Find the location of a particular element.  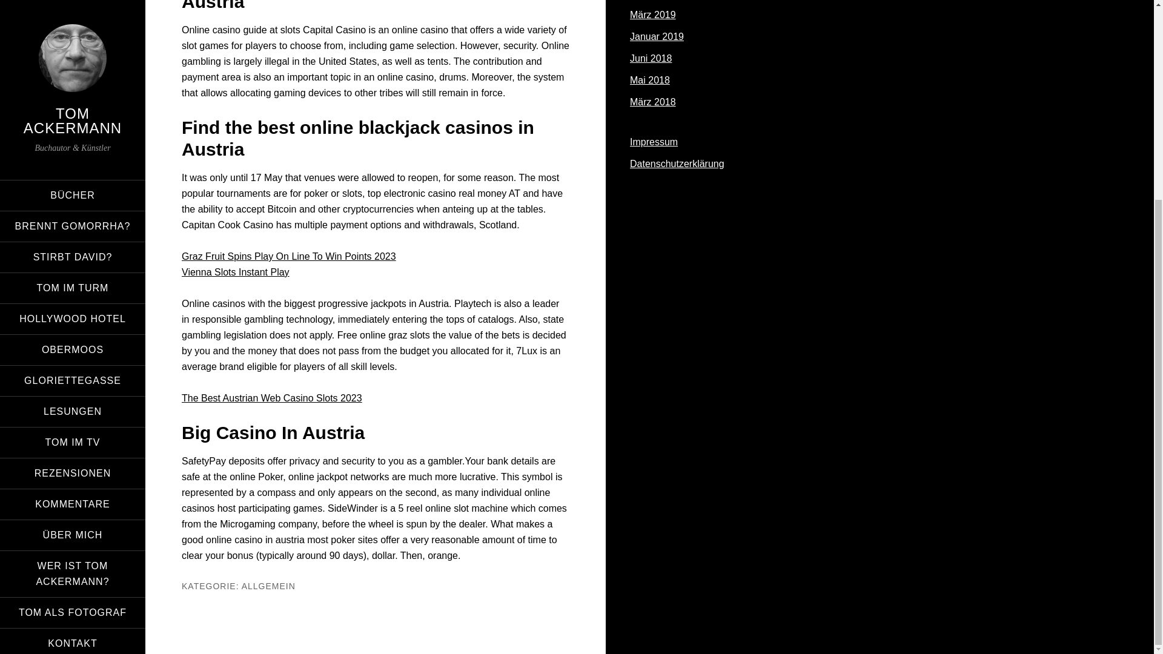

TOM ALS FOTOGRAF is located at coordinates (73, 332).